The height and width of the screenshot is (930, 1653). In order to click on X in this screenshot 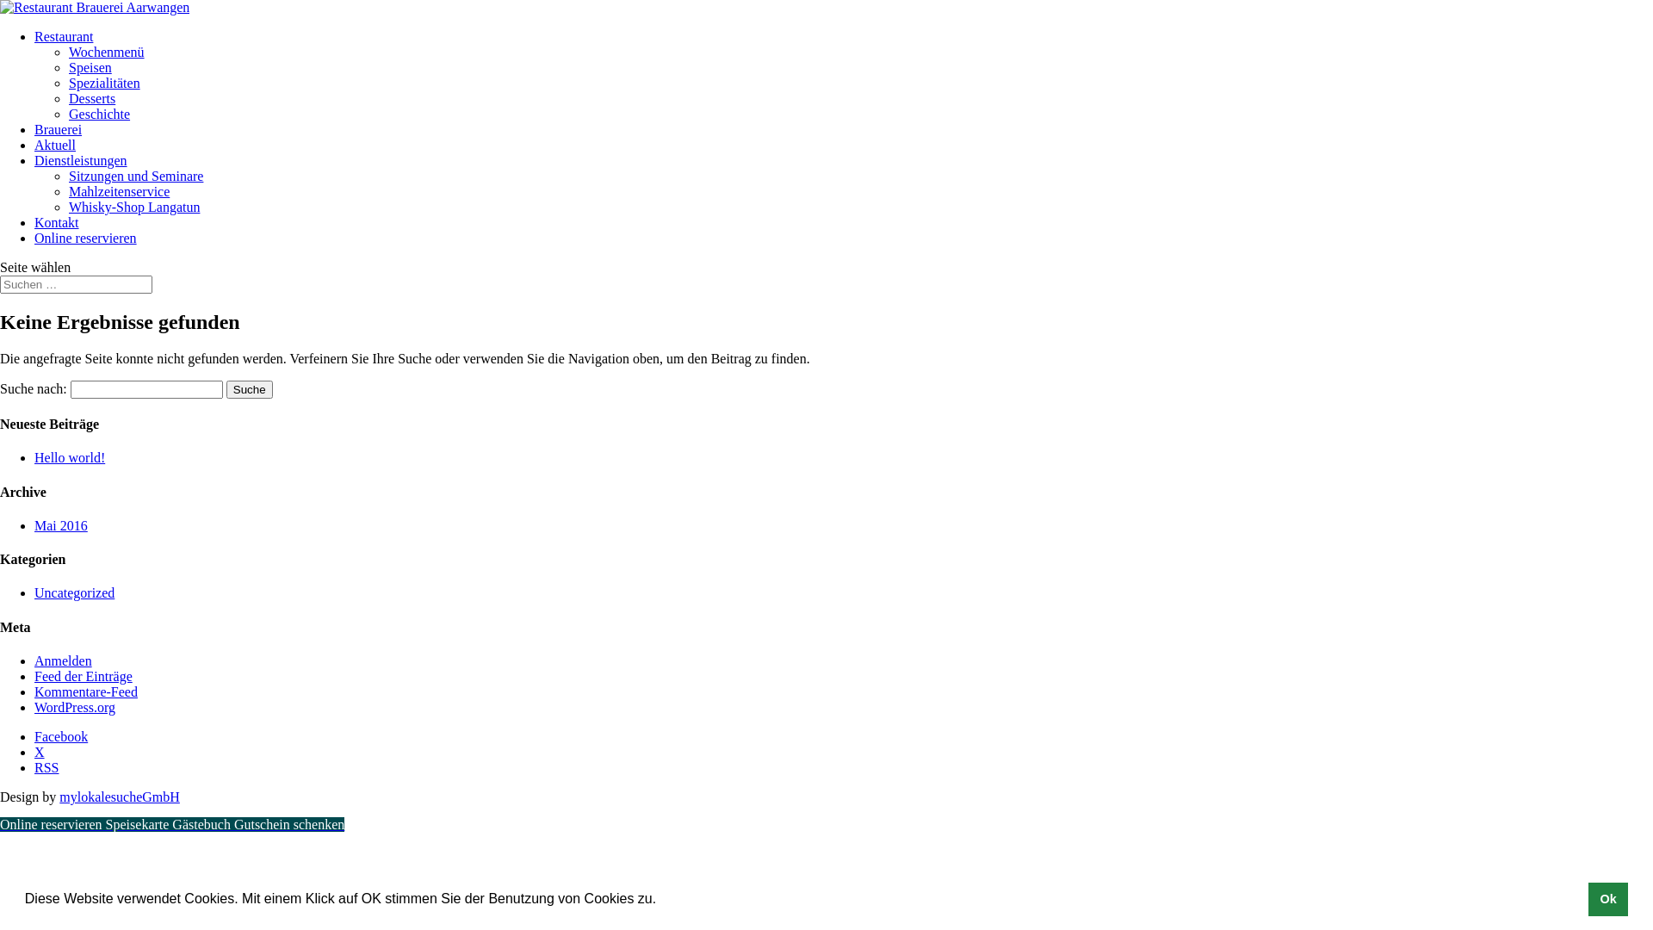, I will do `click(40, 753)`.